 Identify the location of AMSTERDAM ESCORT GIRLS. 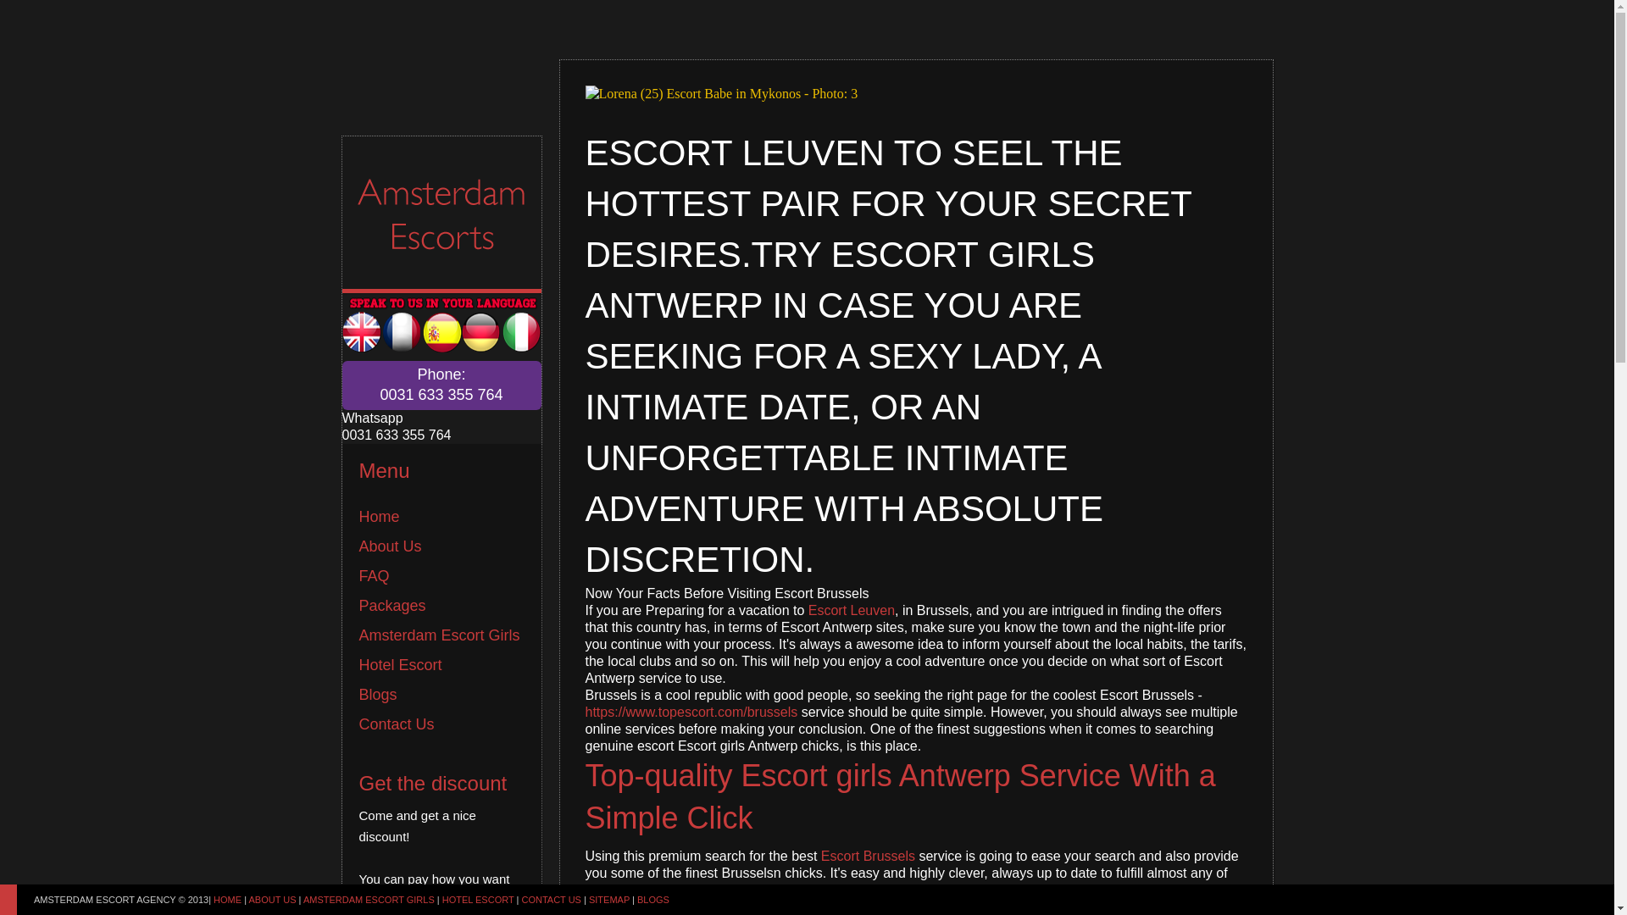
(368, 900).